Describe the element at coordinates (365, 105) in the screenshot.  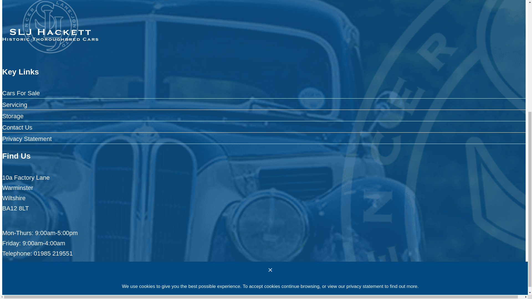
I see `privacy statement` at that location.